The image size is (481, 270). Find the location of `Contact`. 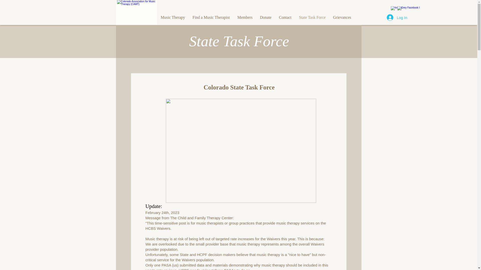

Contact is located at coordinates (285, 17).